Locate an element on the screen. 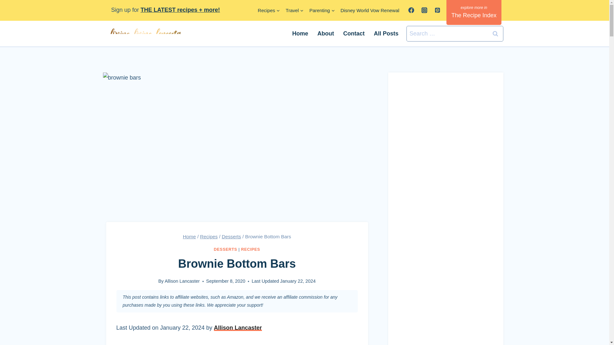  Parenting is located at coordinates (322, 10).